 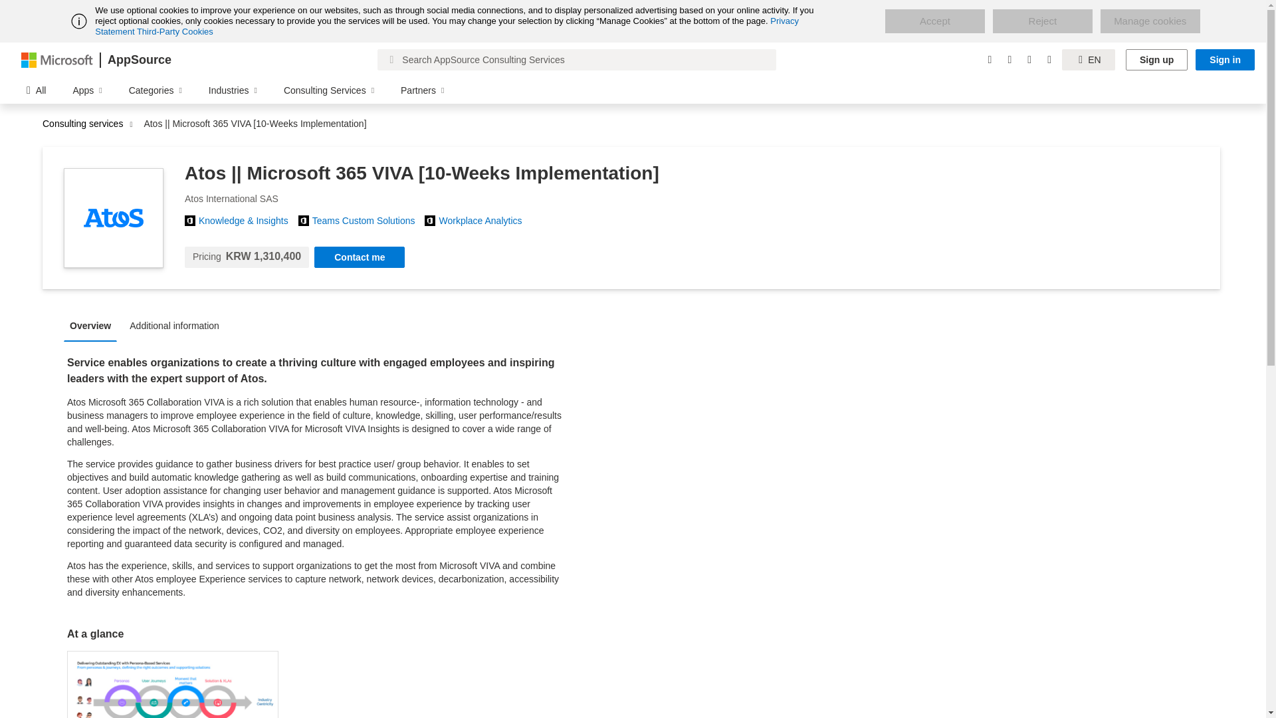 What do you see at coordinates (935, 21) in the screenshot?
I see `Accept` at bounding box center [935, 21].